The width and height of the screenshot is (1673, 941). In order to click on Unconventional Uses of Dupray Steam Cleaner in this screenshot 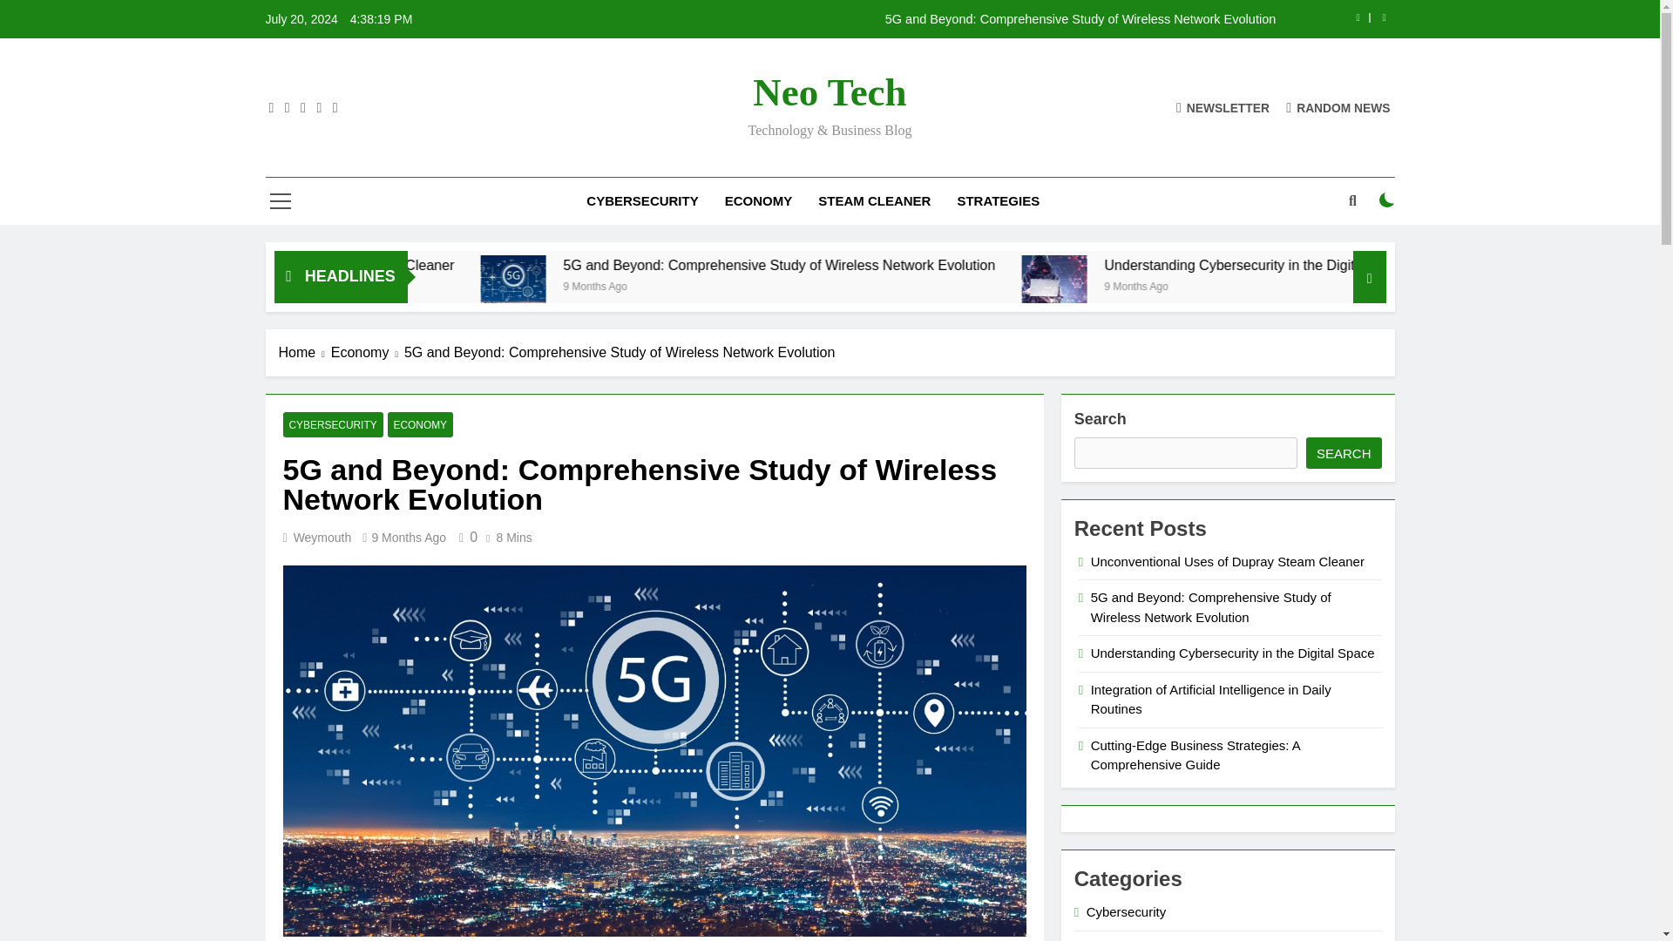, I will do `click(534, 265)`.